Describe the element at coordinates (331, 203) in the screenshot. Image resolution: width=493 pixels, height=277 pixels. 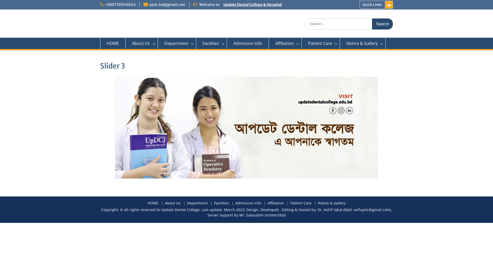
I see `Notice & Gallery` at that location.